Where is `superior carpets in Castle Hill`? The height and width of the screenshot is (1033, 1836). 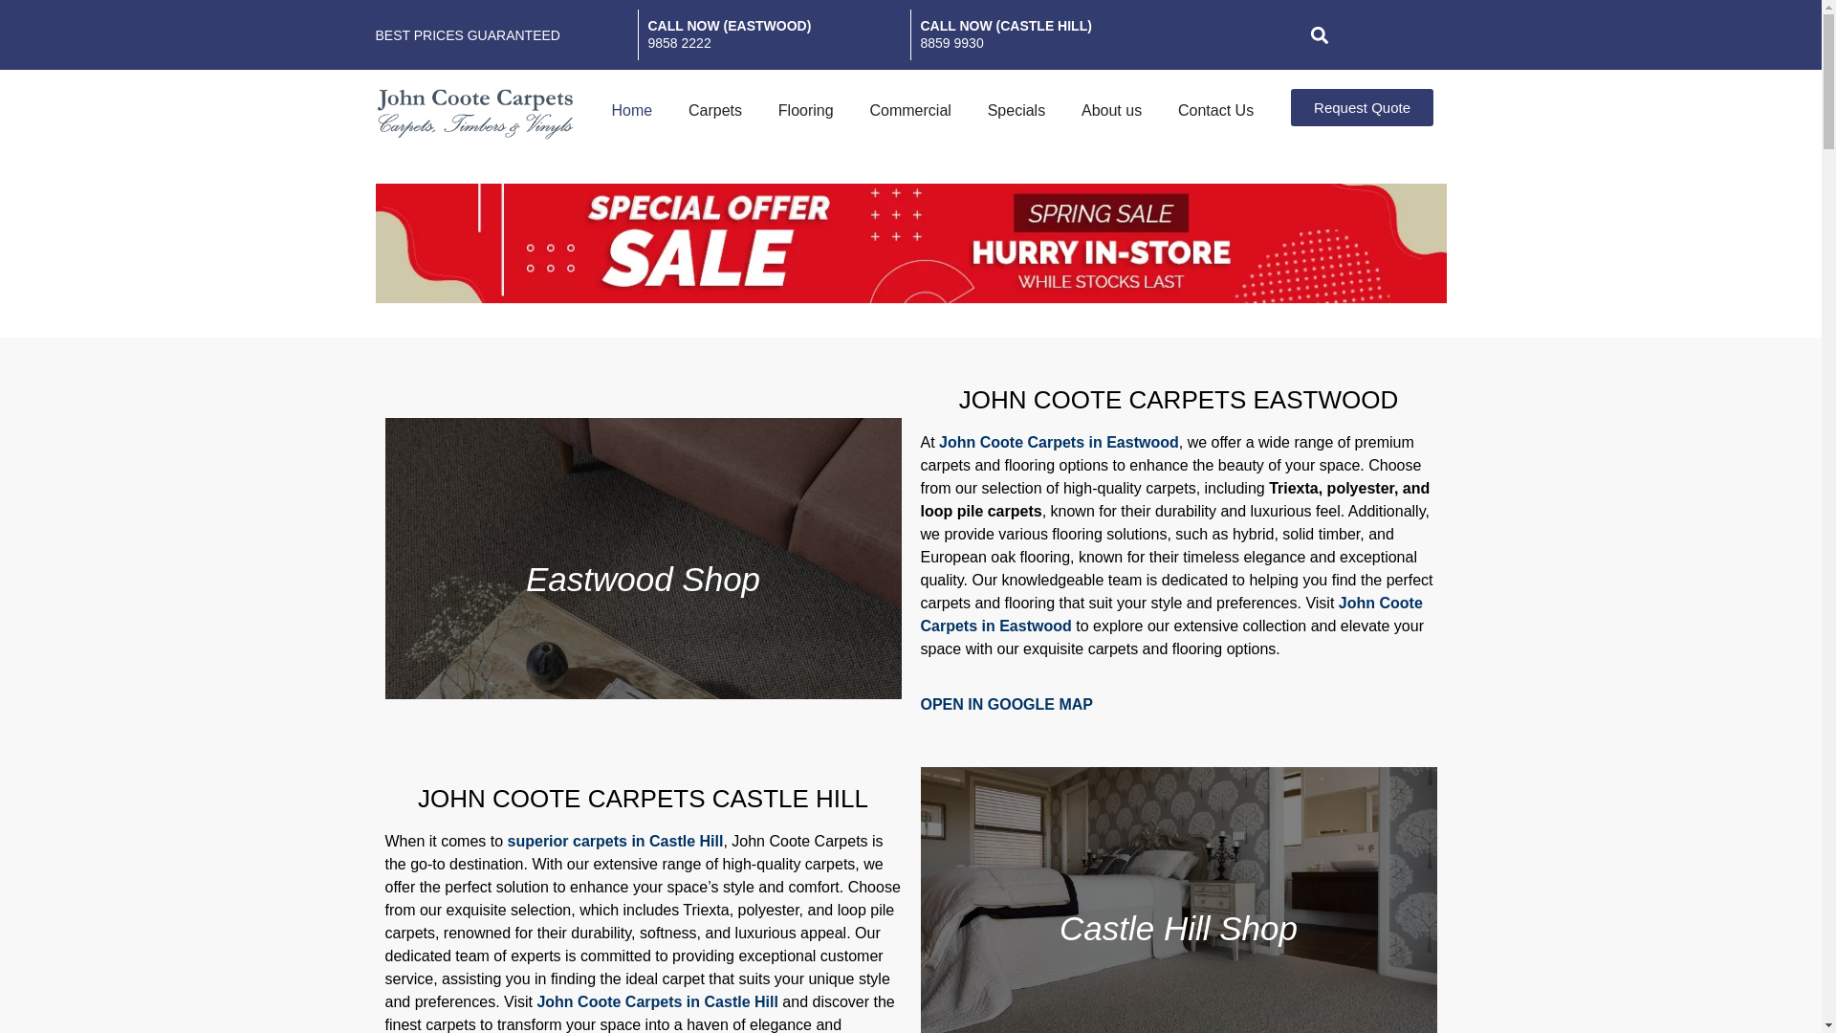 superior carpets in Castle Hill is located at coordinates (616, 842).